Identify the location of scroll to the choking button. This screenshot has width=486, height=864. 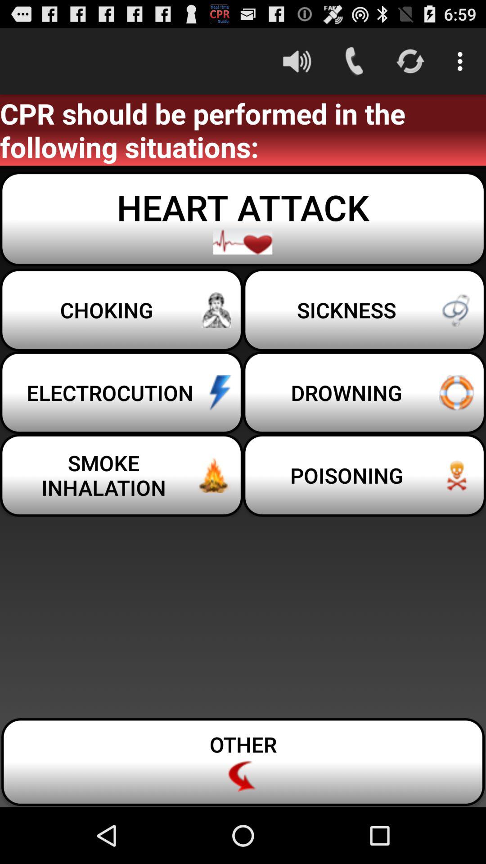
(121, 310).